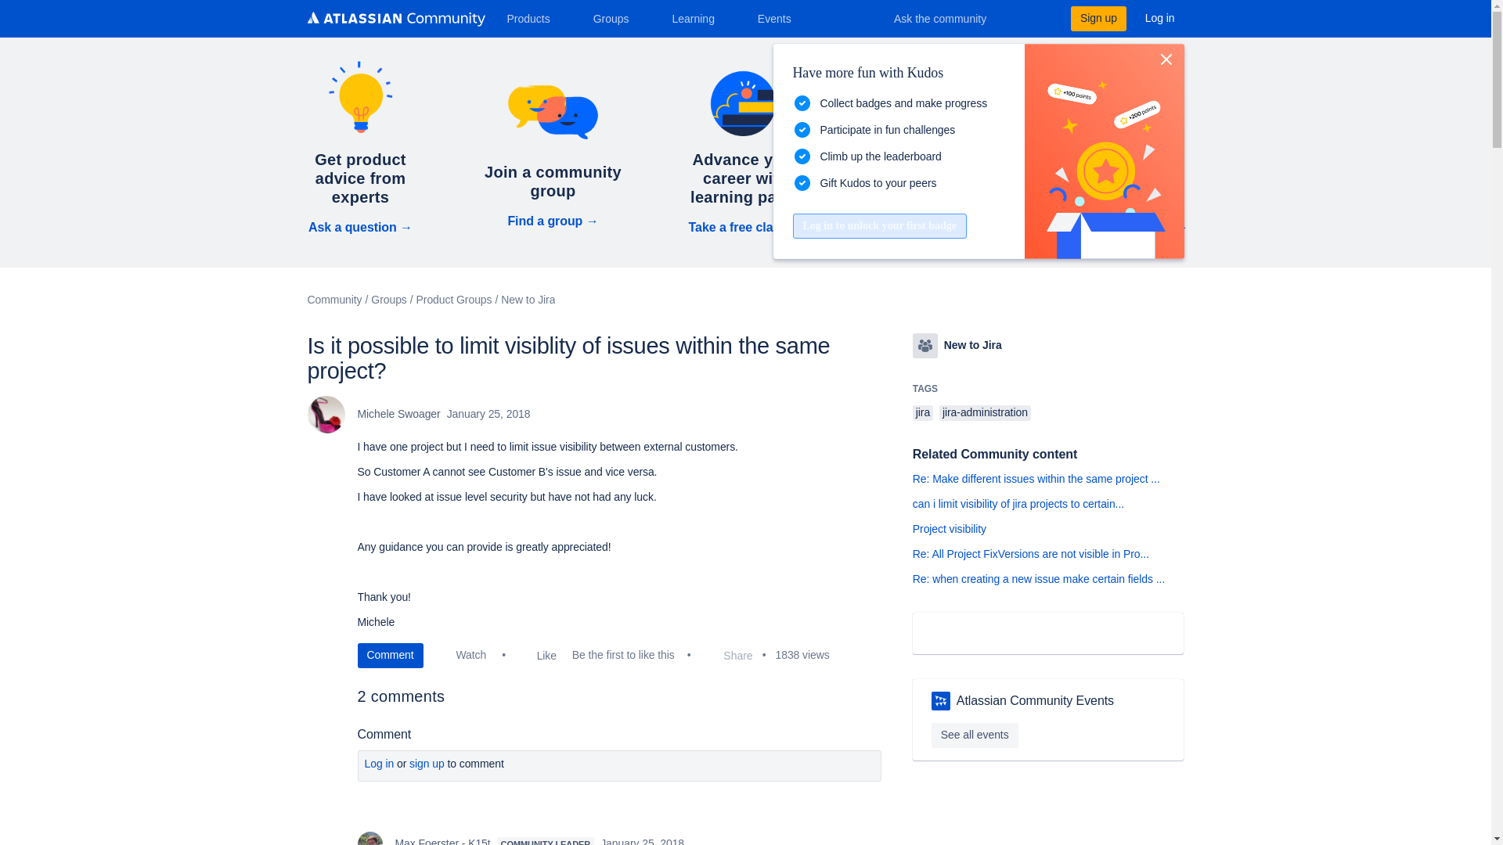 This screenshot has height=845, width=1503. I want to click on Atlassian Community logo, so click(395, 20).